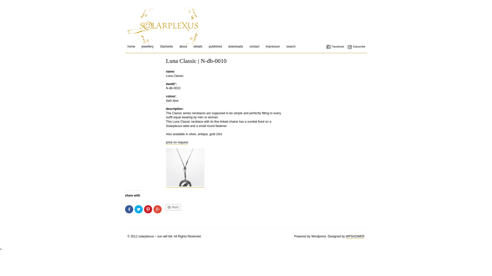  I want to click on price on request, so click(177, 143).